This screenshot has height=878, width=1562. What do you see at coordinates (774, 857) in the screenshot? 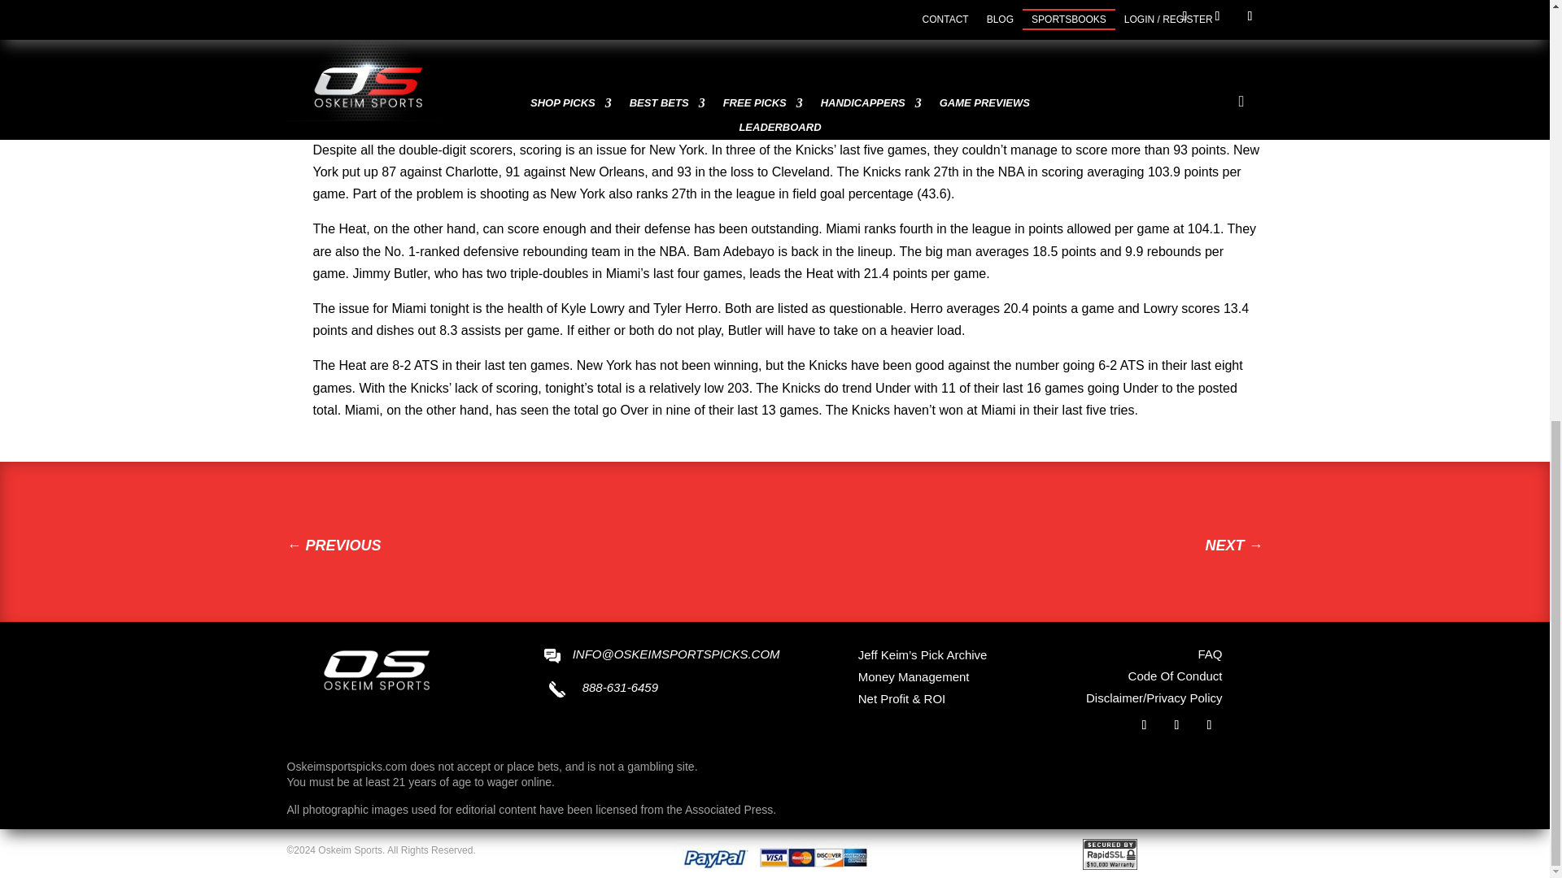
I see `paypal` at bounding box center [774, 857].